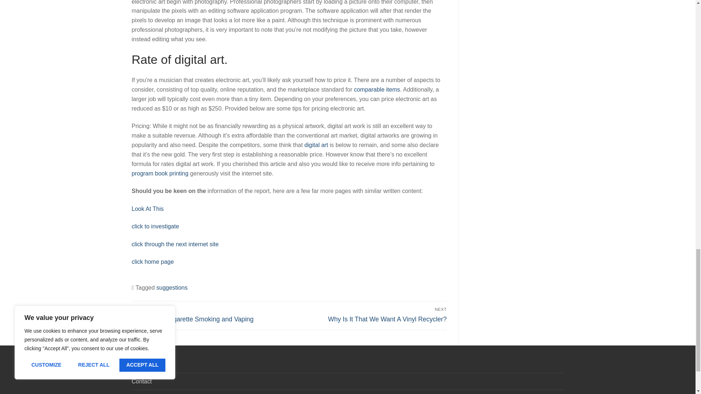 The width and height of the screenshot is (701, 394). I want to click on click through the next internet site, so click(153, 261).